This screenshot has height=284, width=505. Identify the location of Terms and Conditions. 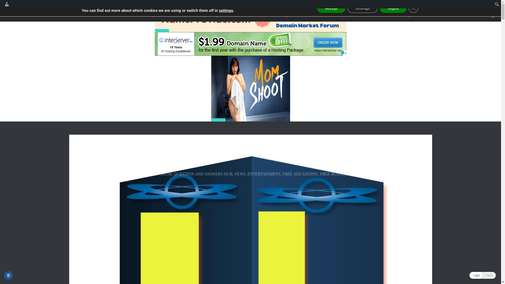
(244, 15).